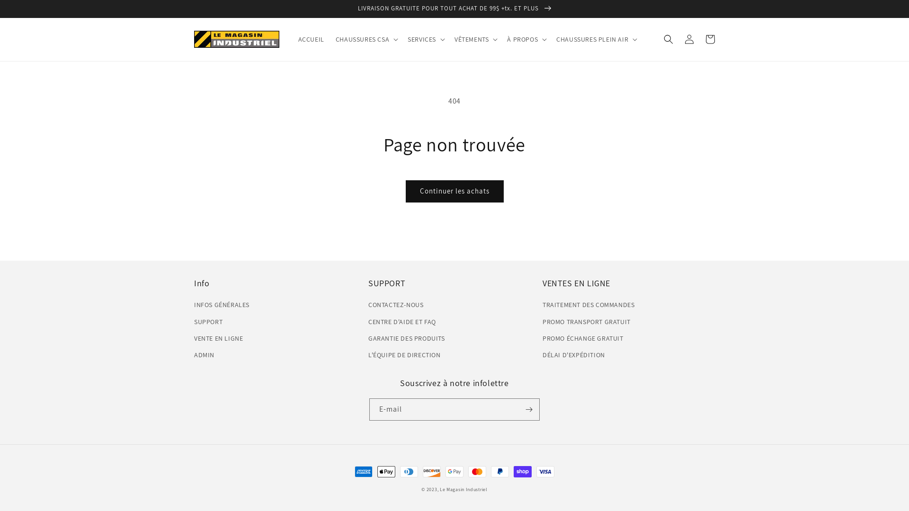 The height and width of the screenshot is (511, 909). Describe the element at coordinates (312, 39) in the screenshot. I see `ACCUEIL` at that location.